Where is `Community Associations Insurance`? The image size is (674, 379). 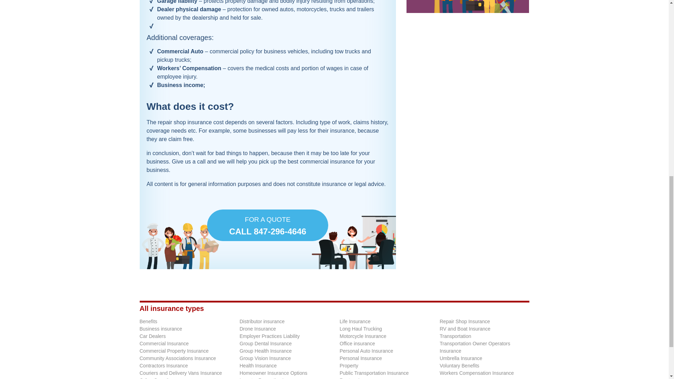
Community Associations Insurance is located at coordinates (178, 358).